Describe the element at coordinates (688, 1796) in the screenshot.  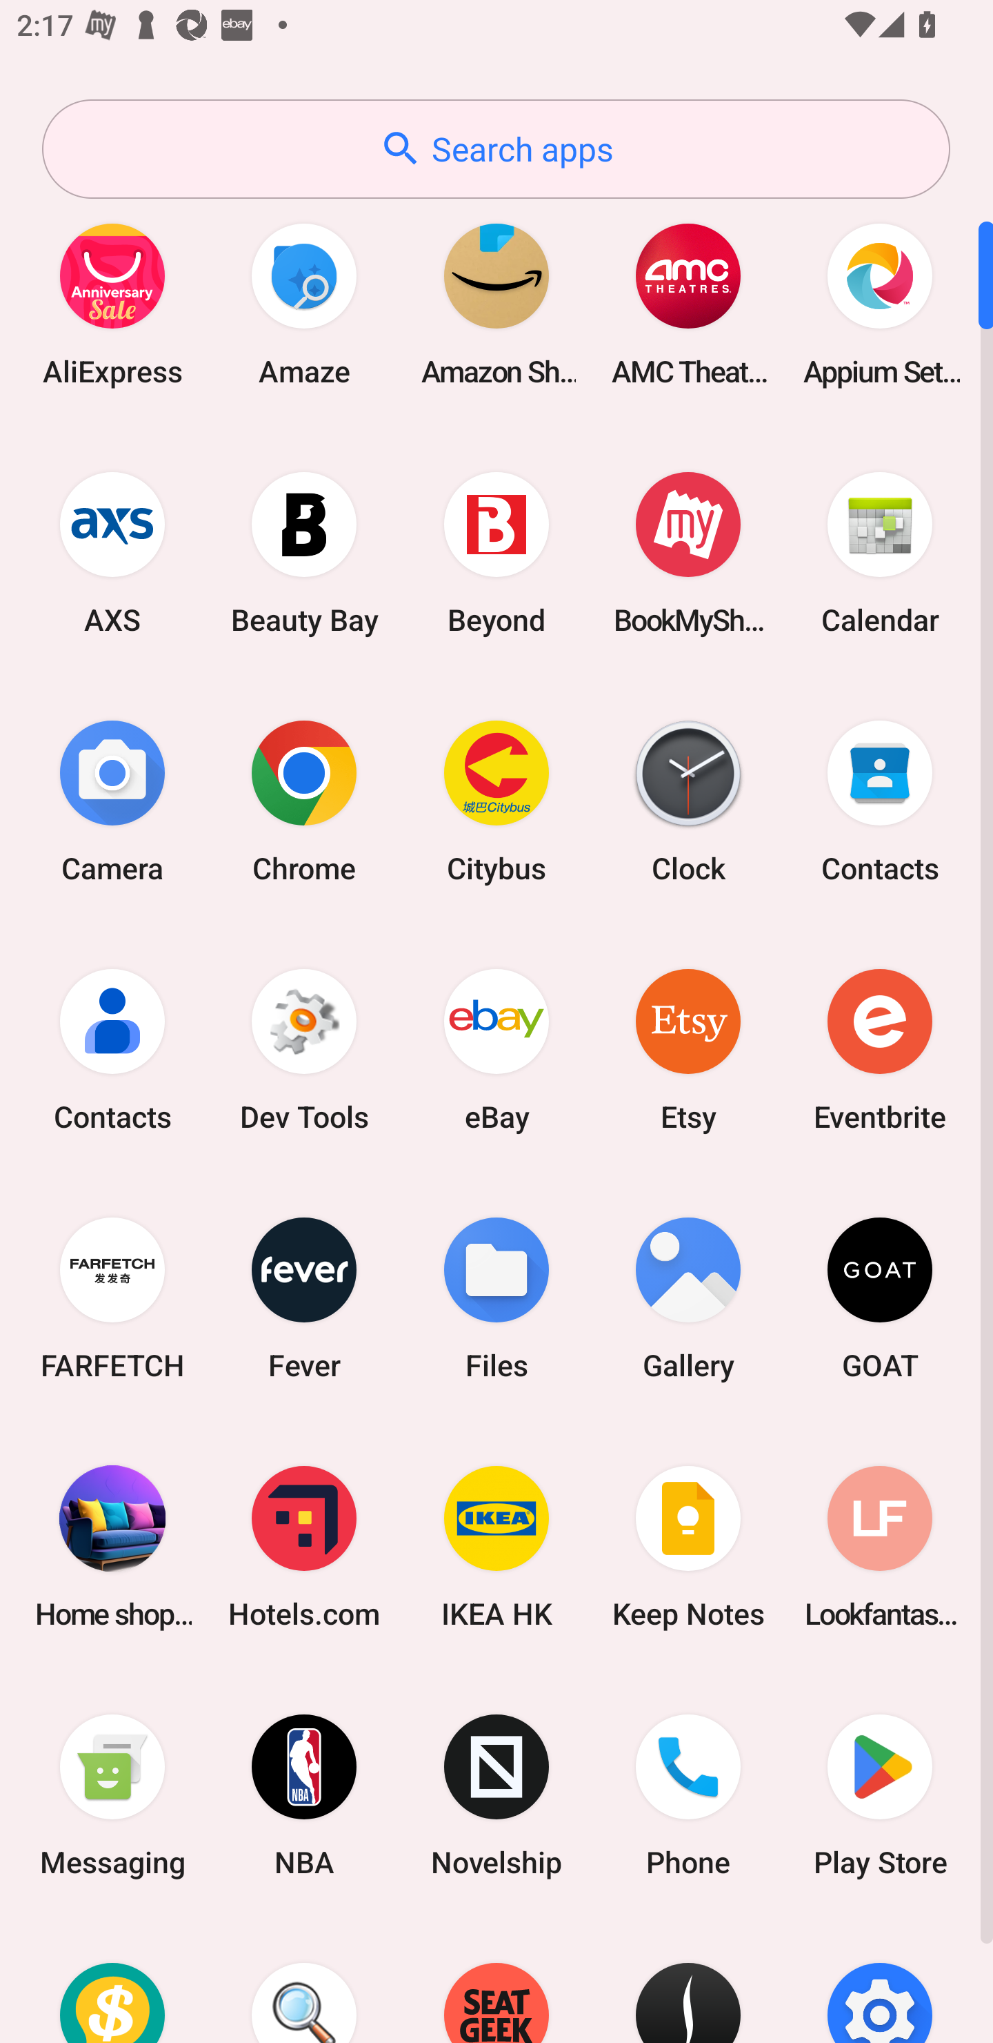
I see `Phone` at that location.